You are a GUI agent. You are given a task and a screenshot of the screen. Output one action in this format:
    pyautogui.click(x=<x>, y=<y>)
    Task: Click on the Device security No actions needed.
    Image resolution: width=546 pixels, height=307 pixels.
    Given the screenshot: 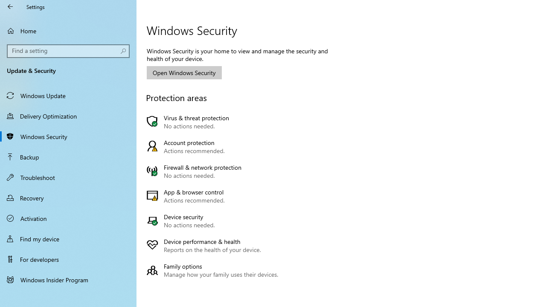 What is the action you would take?
    pyautogui.click(x=214, y=221)
    